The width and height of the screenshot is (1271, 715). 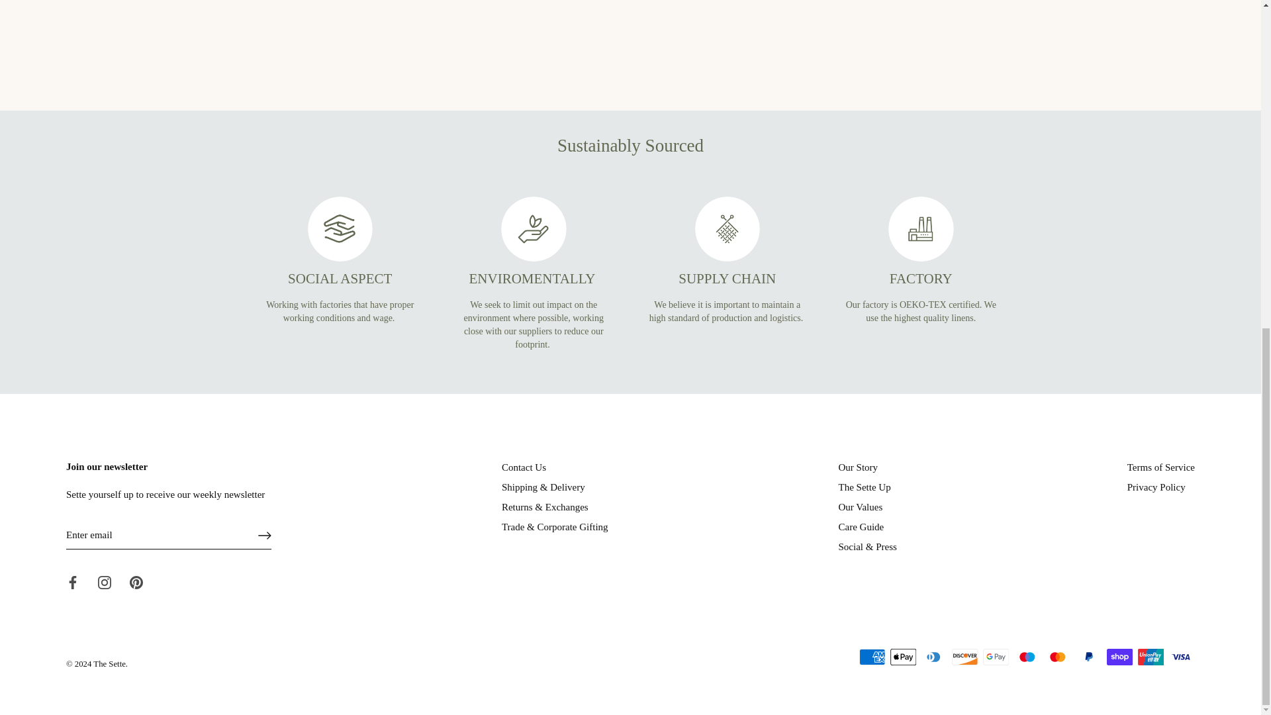 I want to click on PayPal, so click(x=1088, y=657).